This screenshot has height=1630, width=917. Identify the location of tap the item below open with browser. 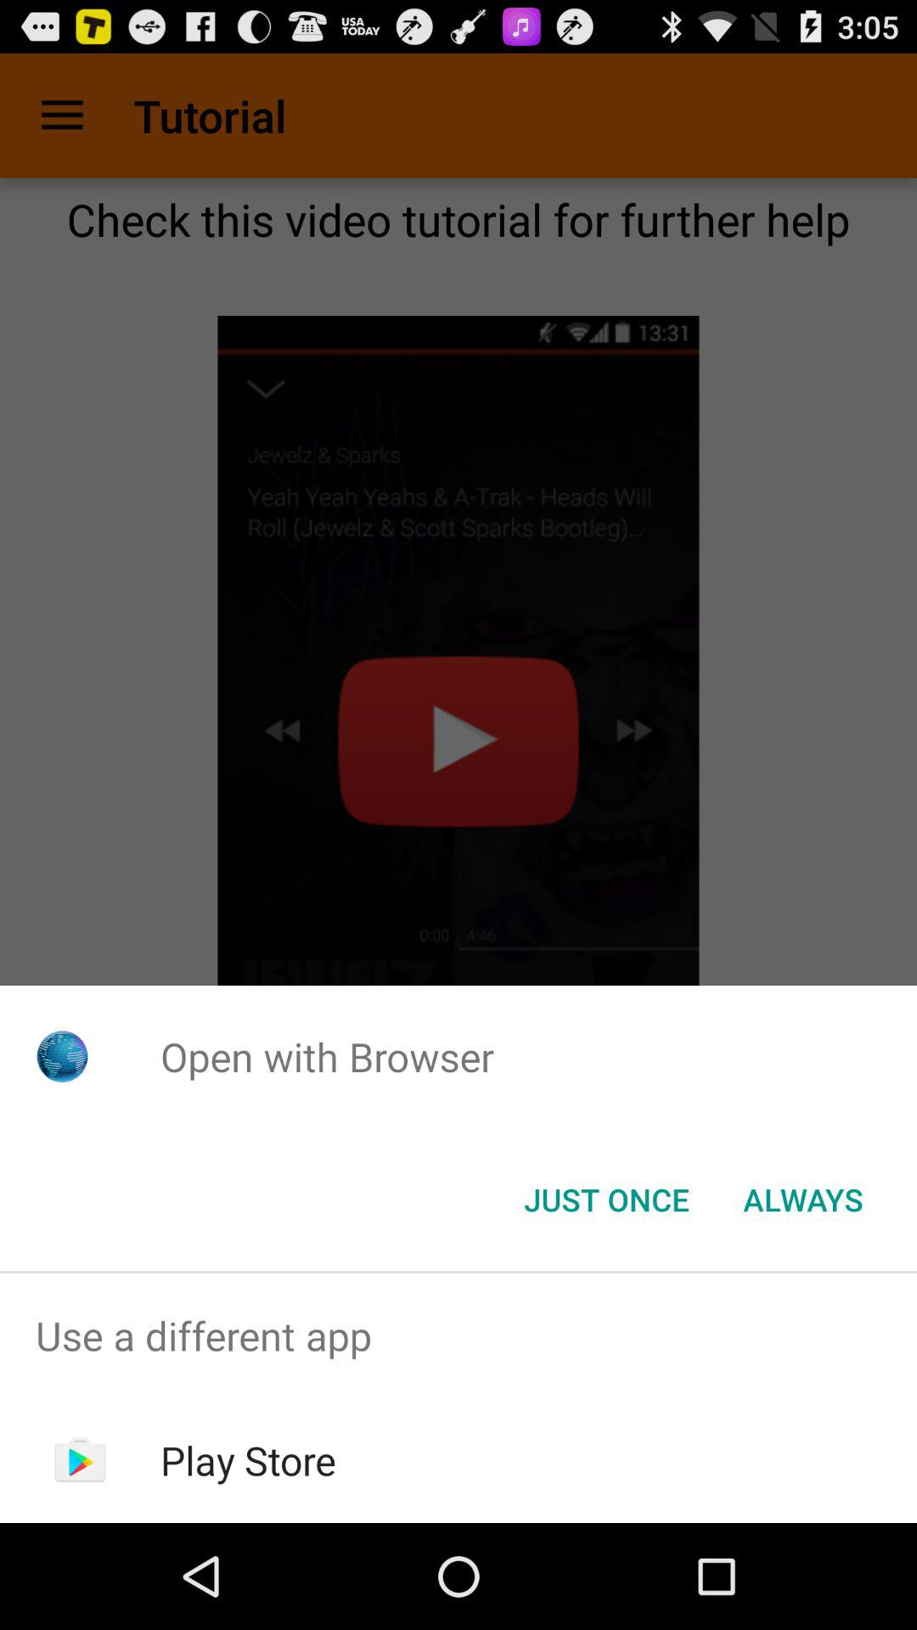
(803, 1200).